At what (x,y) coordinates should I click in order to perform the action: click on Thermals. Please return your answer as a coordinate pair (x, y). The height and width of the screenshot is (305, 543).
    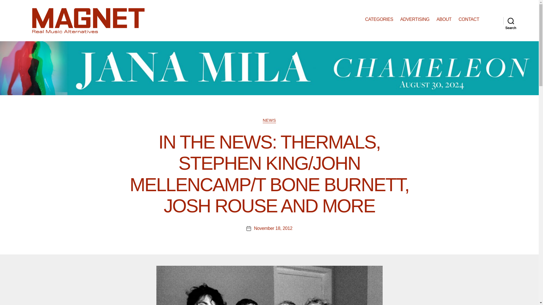
    Looking at the image, I should click on (269, 285).